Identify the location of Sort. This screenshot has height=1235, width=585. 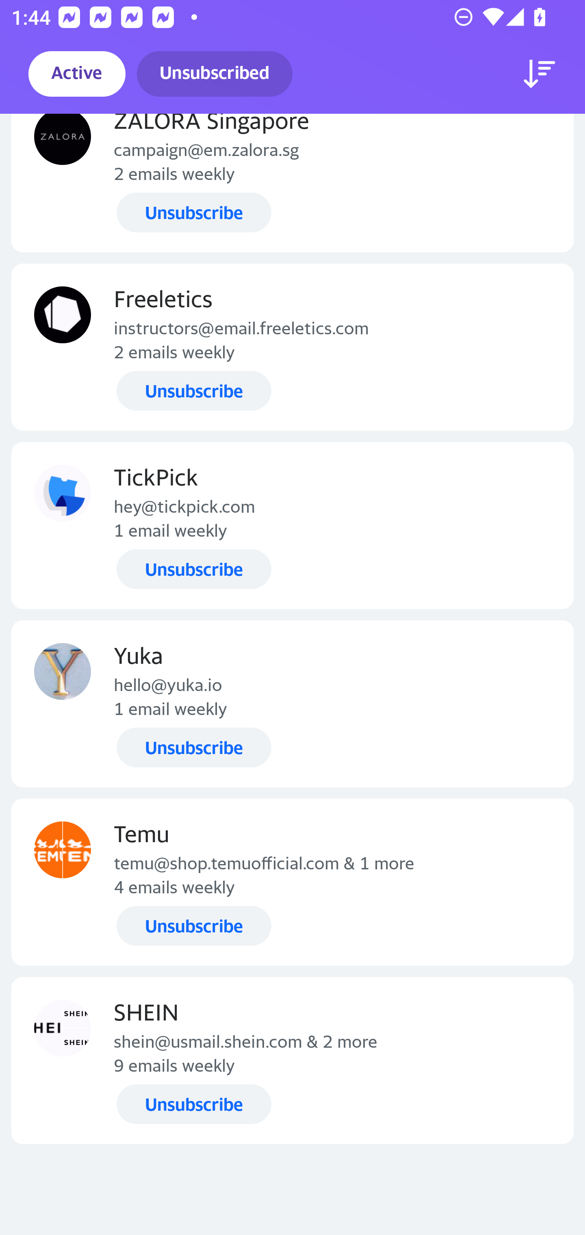
(539, 74).